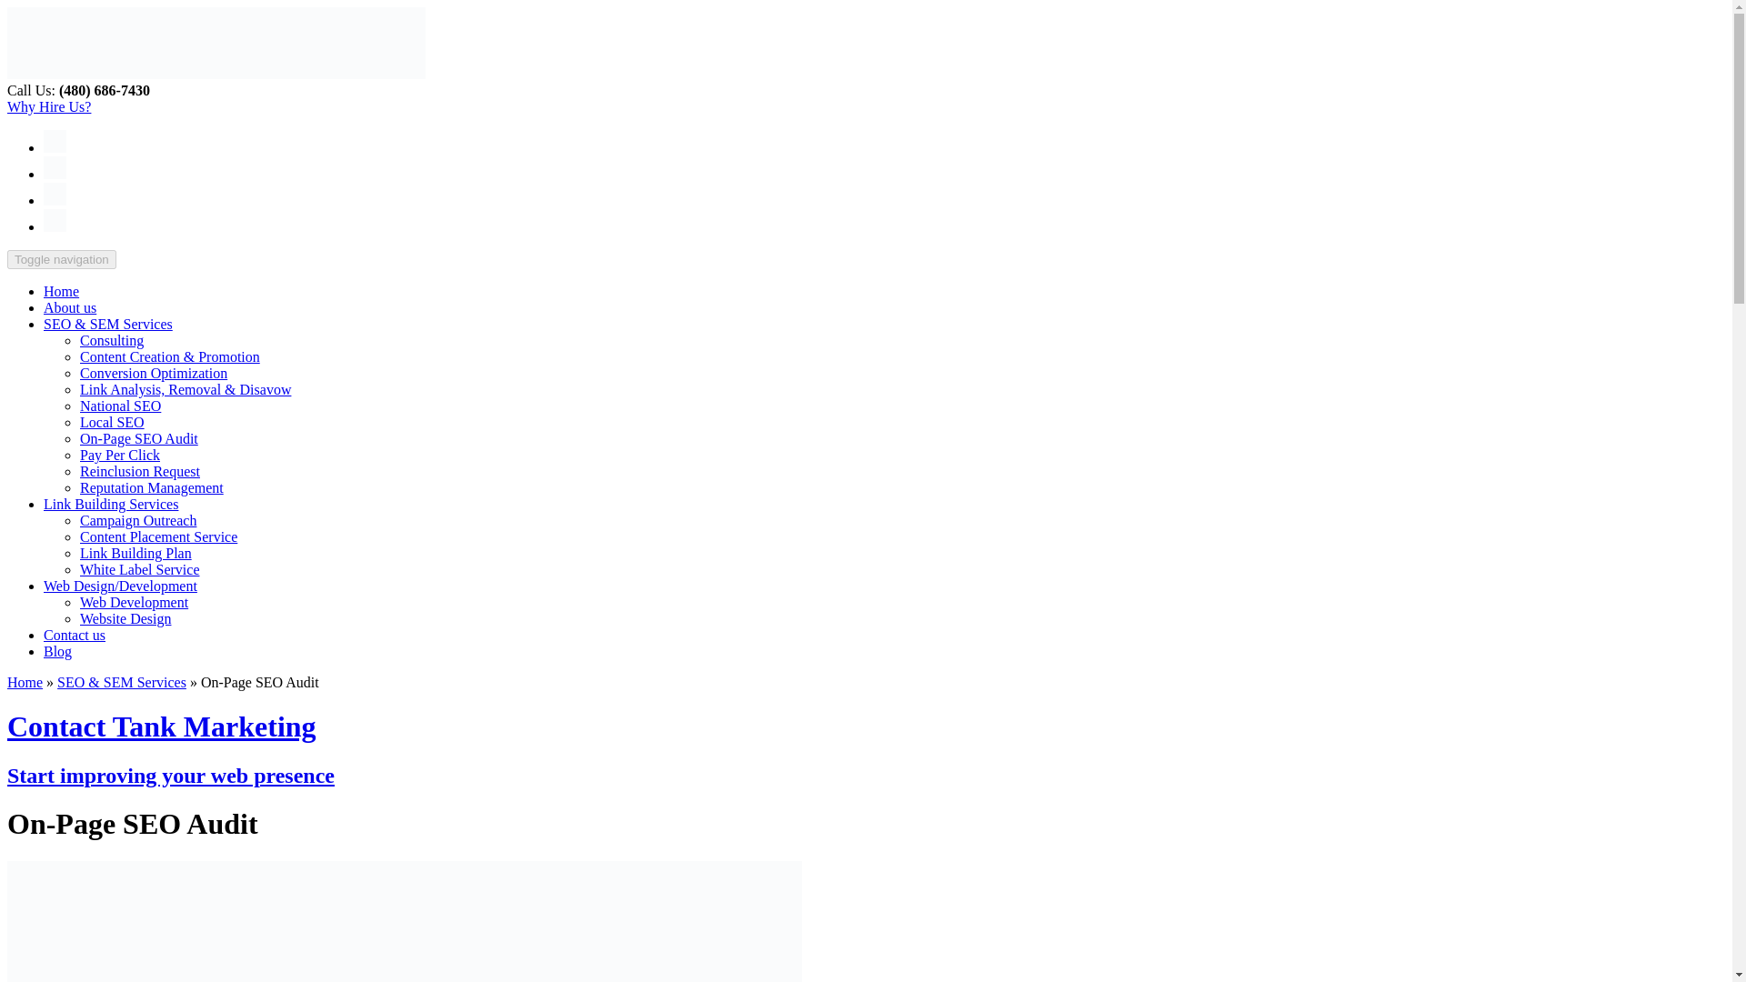  Describe the element at coordinates (111, 504) in the screenshot. I see `Link Building Services` at that location.